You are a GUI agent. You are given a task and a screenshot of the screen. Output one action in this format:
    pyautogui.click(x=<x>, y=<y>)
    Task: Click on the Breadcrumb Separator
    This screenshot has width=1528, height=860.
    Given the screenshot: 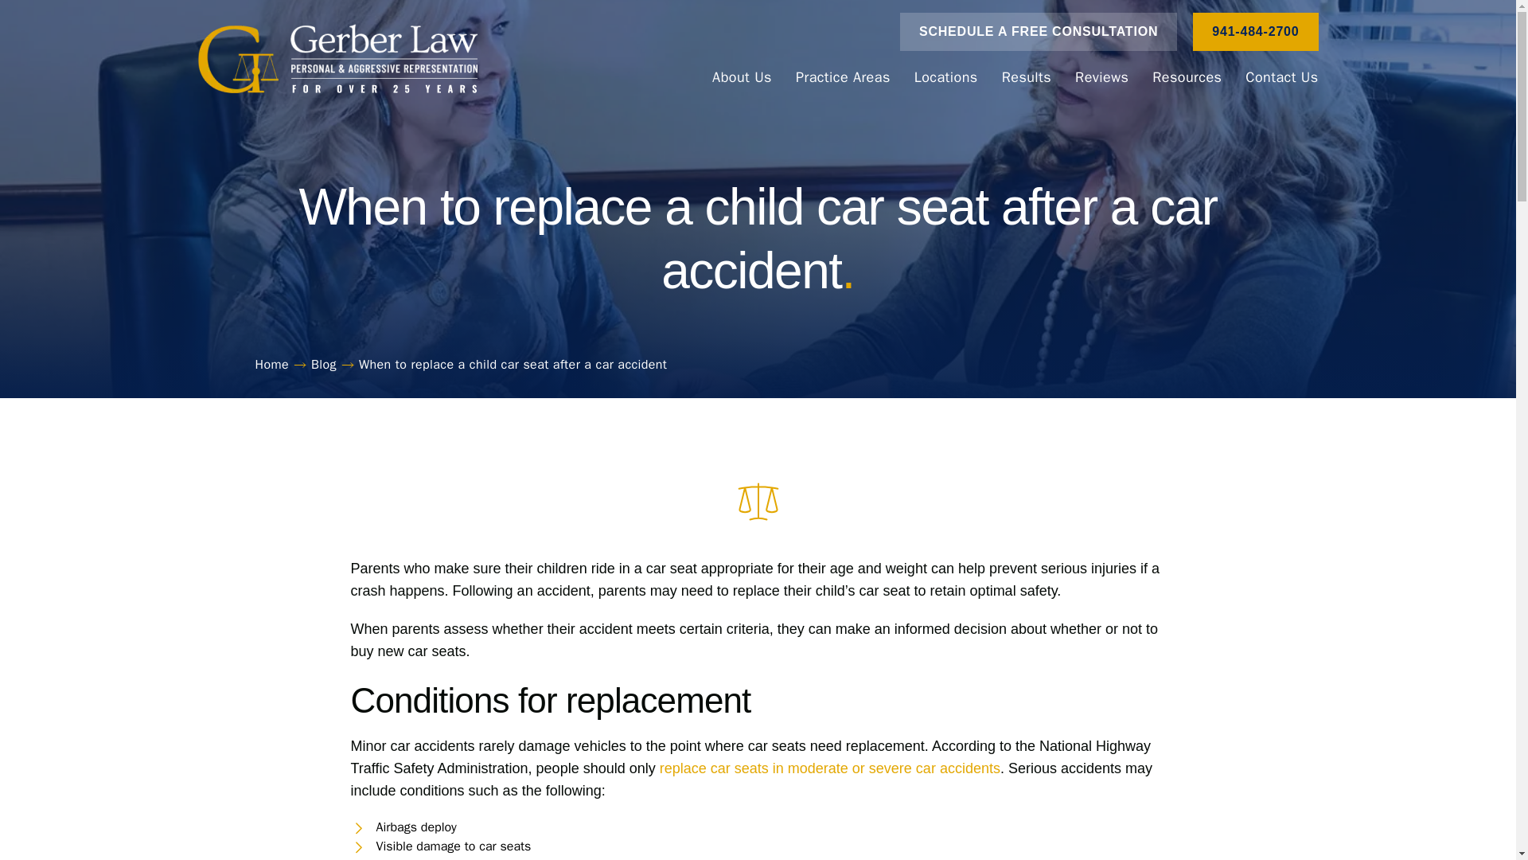 What is the action you would take?
    pyautogui.click(x=299, y=364)
    